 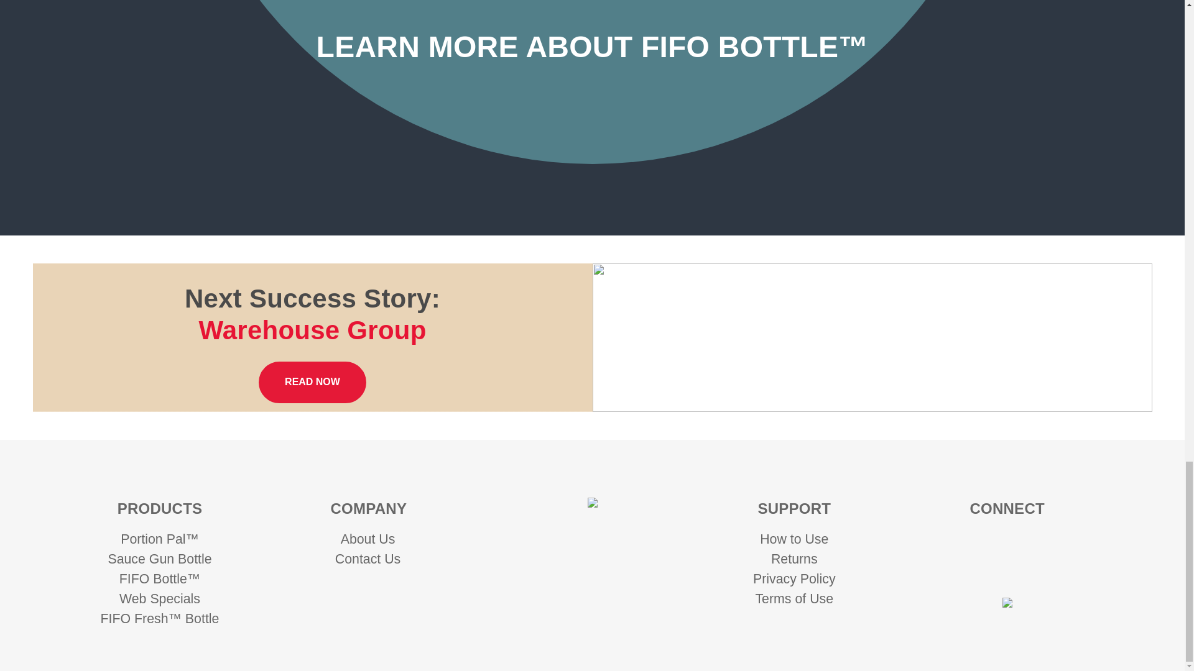 What do you see at coordinates (989, 570) in the screenshot?
I see `Facebook` at bounding box center [989, 570].